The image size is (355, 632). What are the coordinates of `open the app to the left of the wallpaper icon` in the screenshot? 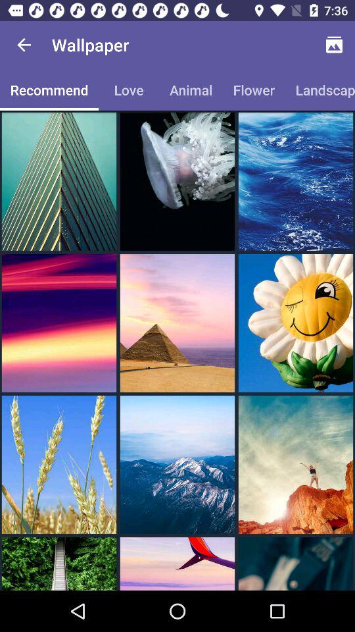 It's located at (24, 45).